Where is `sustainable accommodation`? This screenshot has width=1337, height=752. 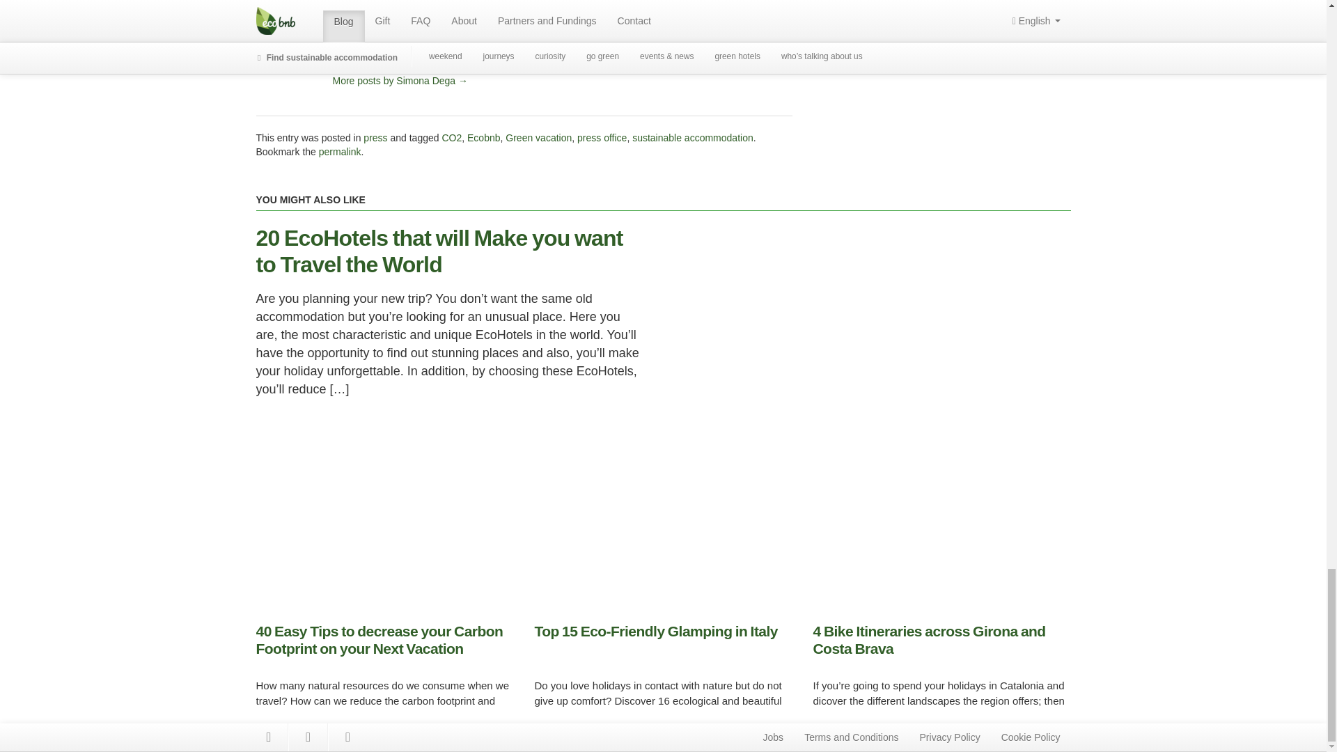 sustainable accommodation is located at coordinates (693, 138).